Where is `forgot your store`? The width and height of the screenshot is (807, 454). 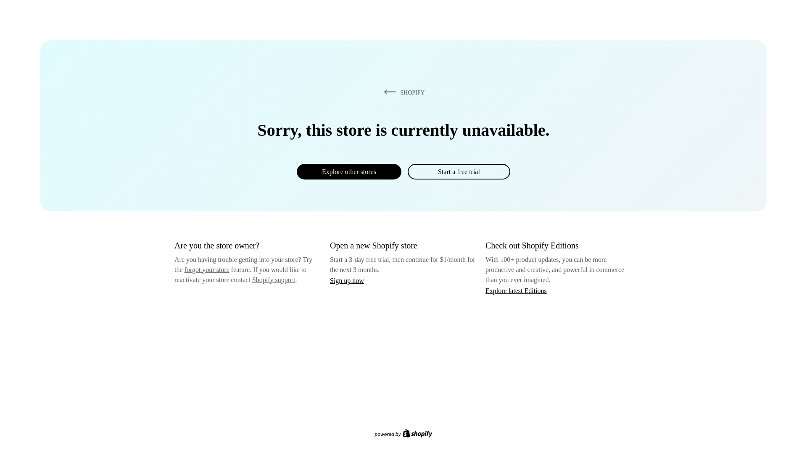
forgot your store is located at coordinates (207, 269).